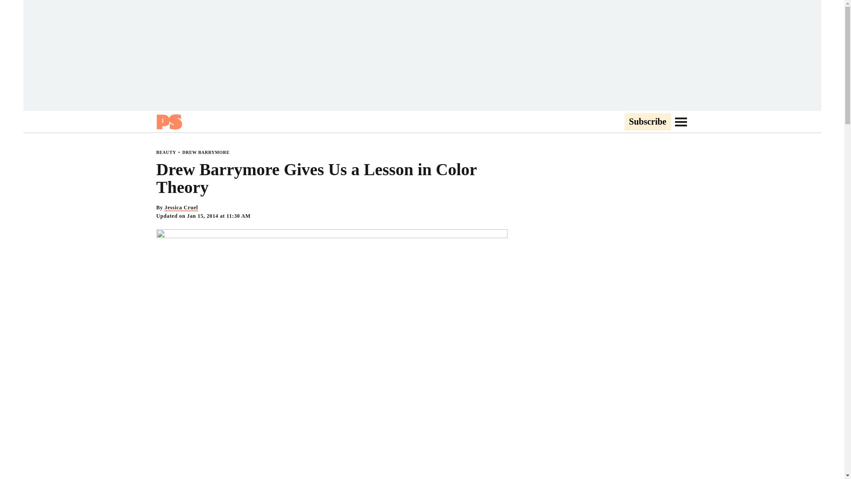 The width and height of the screenshot is (851, 479). What do you see at coordinates (166, 152) in the screenshot?
I see `BEAUTY` at bounding box center [166, 152].